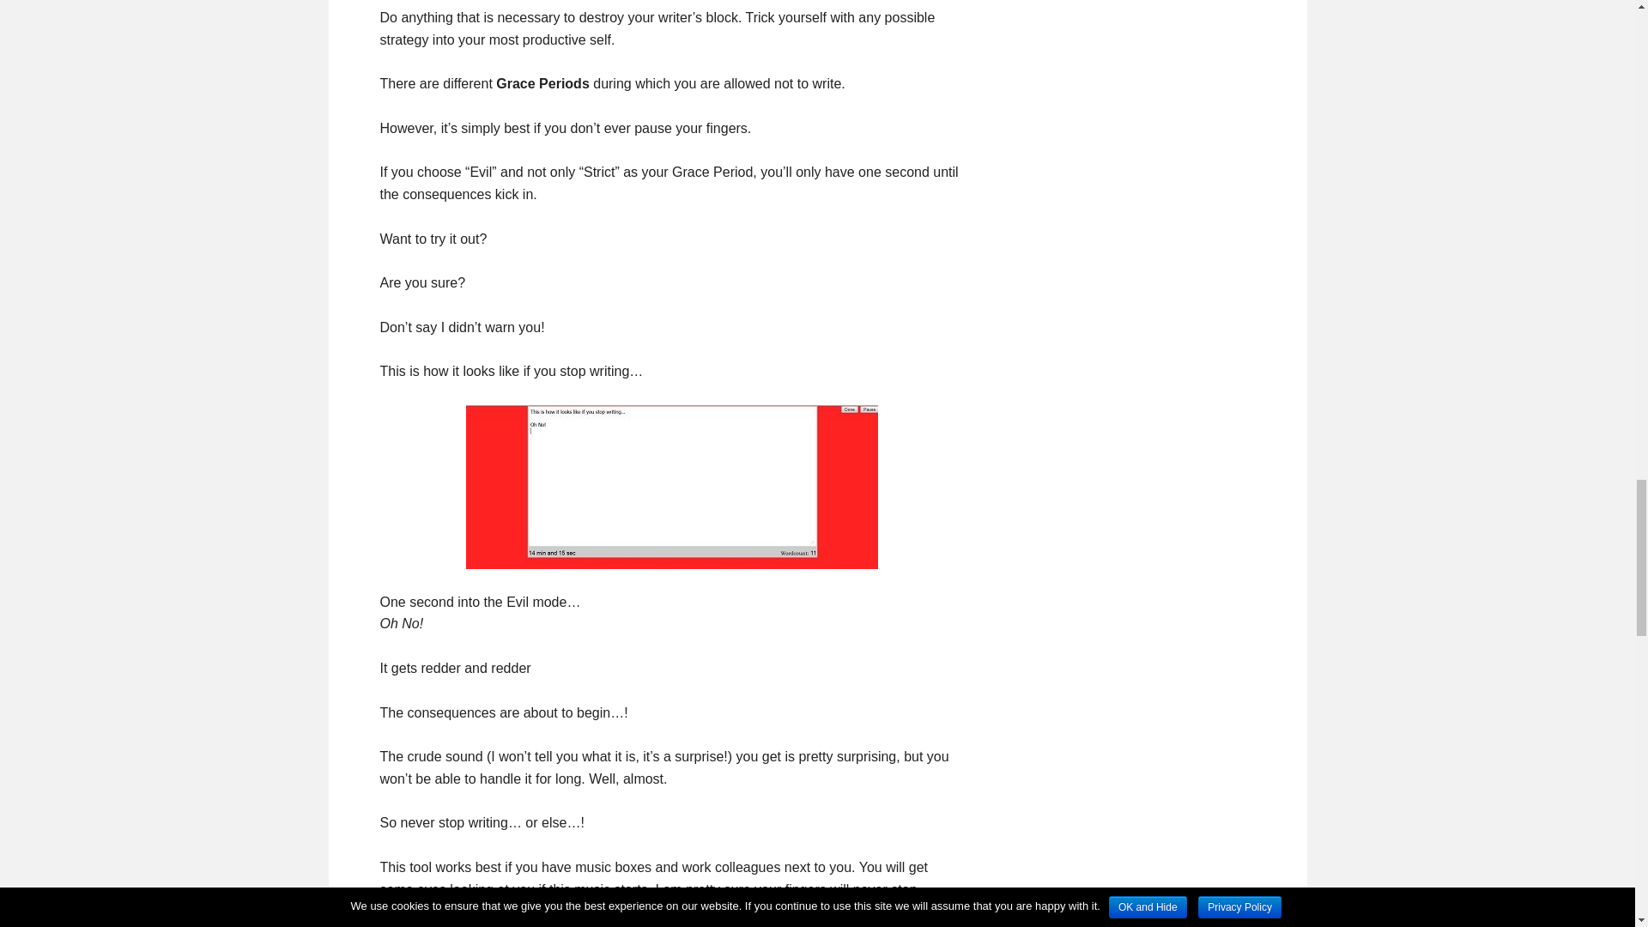 The height and width of the screenshot is (927, 1648). What do you see at coordinates (670, 487) in the screenshot?
I see `How it looks when you stop writing!` at bounding box center [670, 487].